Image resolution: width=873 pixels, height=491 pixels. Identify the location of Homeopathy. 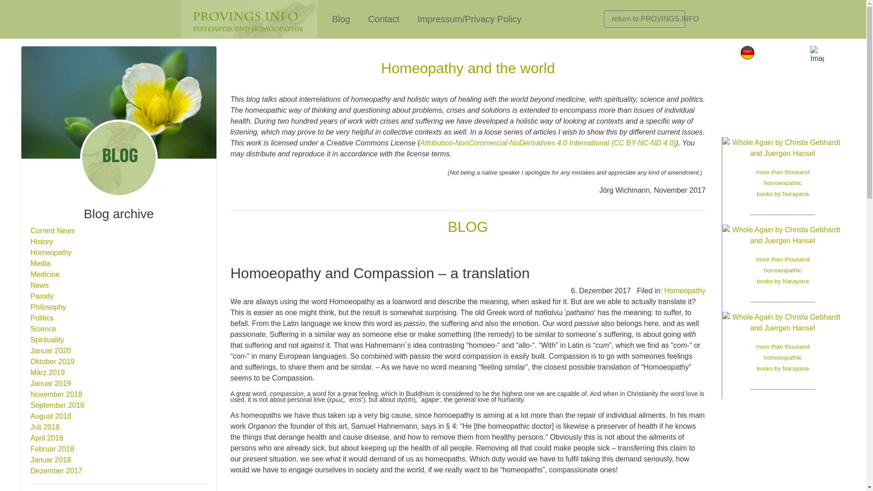
(51, 252).